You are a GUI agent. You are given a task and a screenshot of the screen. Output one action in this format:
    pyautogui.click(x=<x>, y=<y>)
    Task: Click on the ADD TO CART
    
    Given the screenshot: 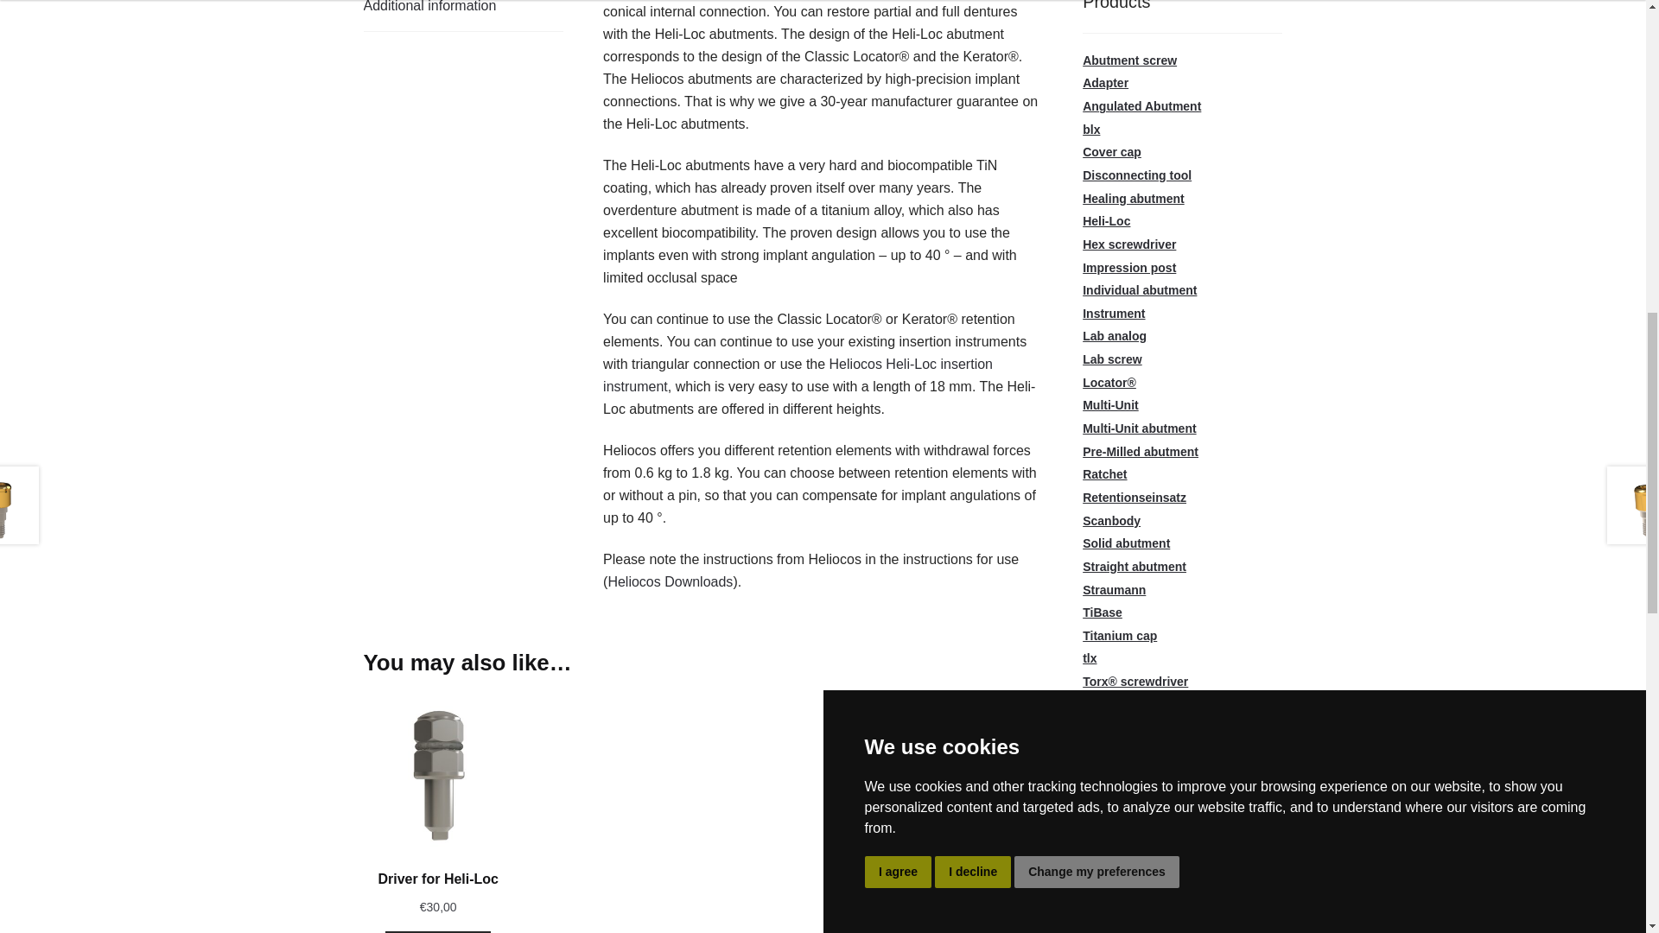 What is the action you would take?
    pyautogui.click(x=437, y=931)
    